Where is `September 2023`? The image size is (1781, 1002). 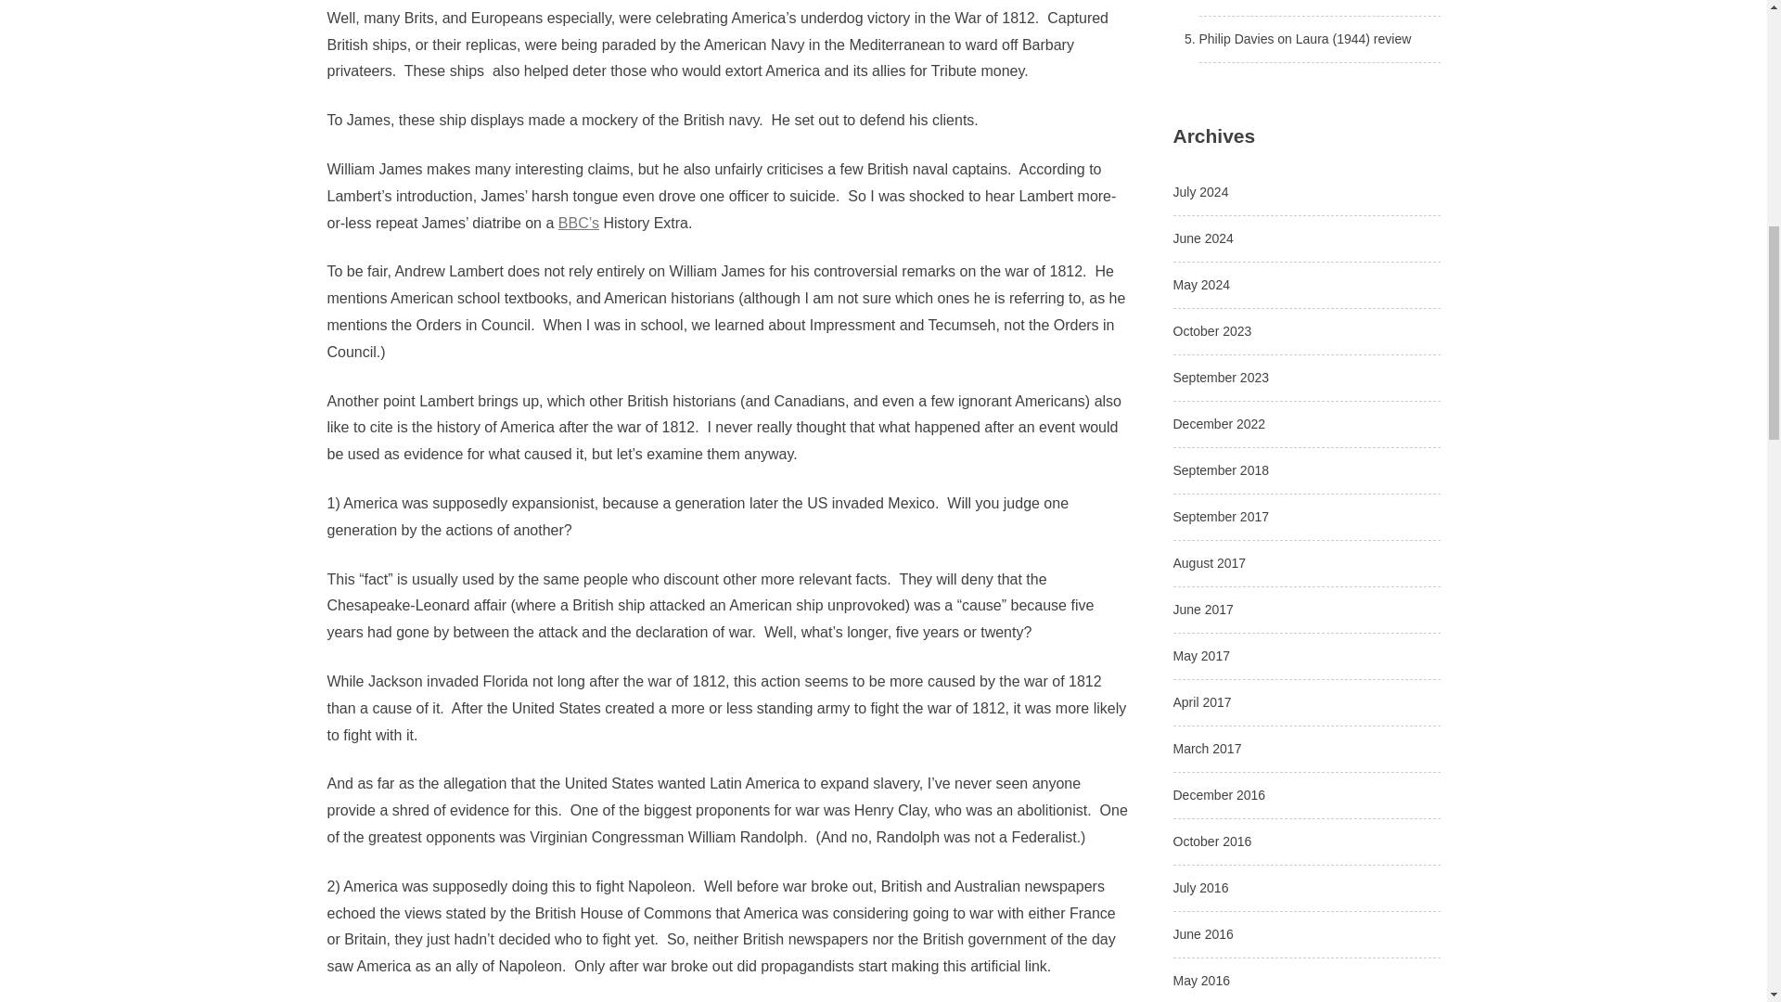
September 2023 is located at coordinates (1220, 377).